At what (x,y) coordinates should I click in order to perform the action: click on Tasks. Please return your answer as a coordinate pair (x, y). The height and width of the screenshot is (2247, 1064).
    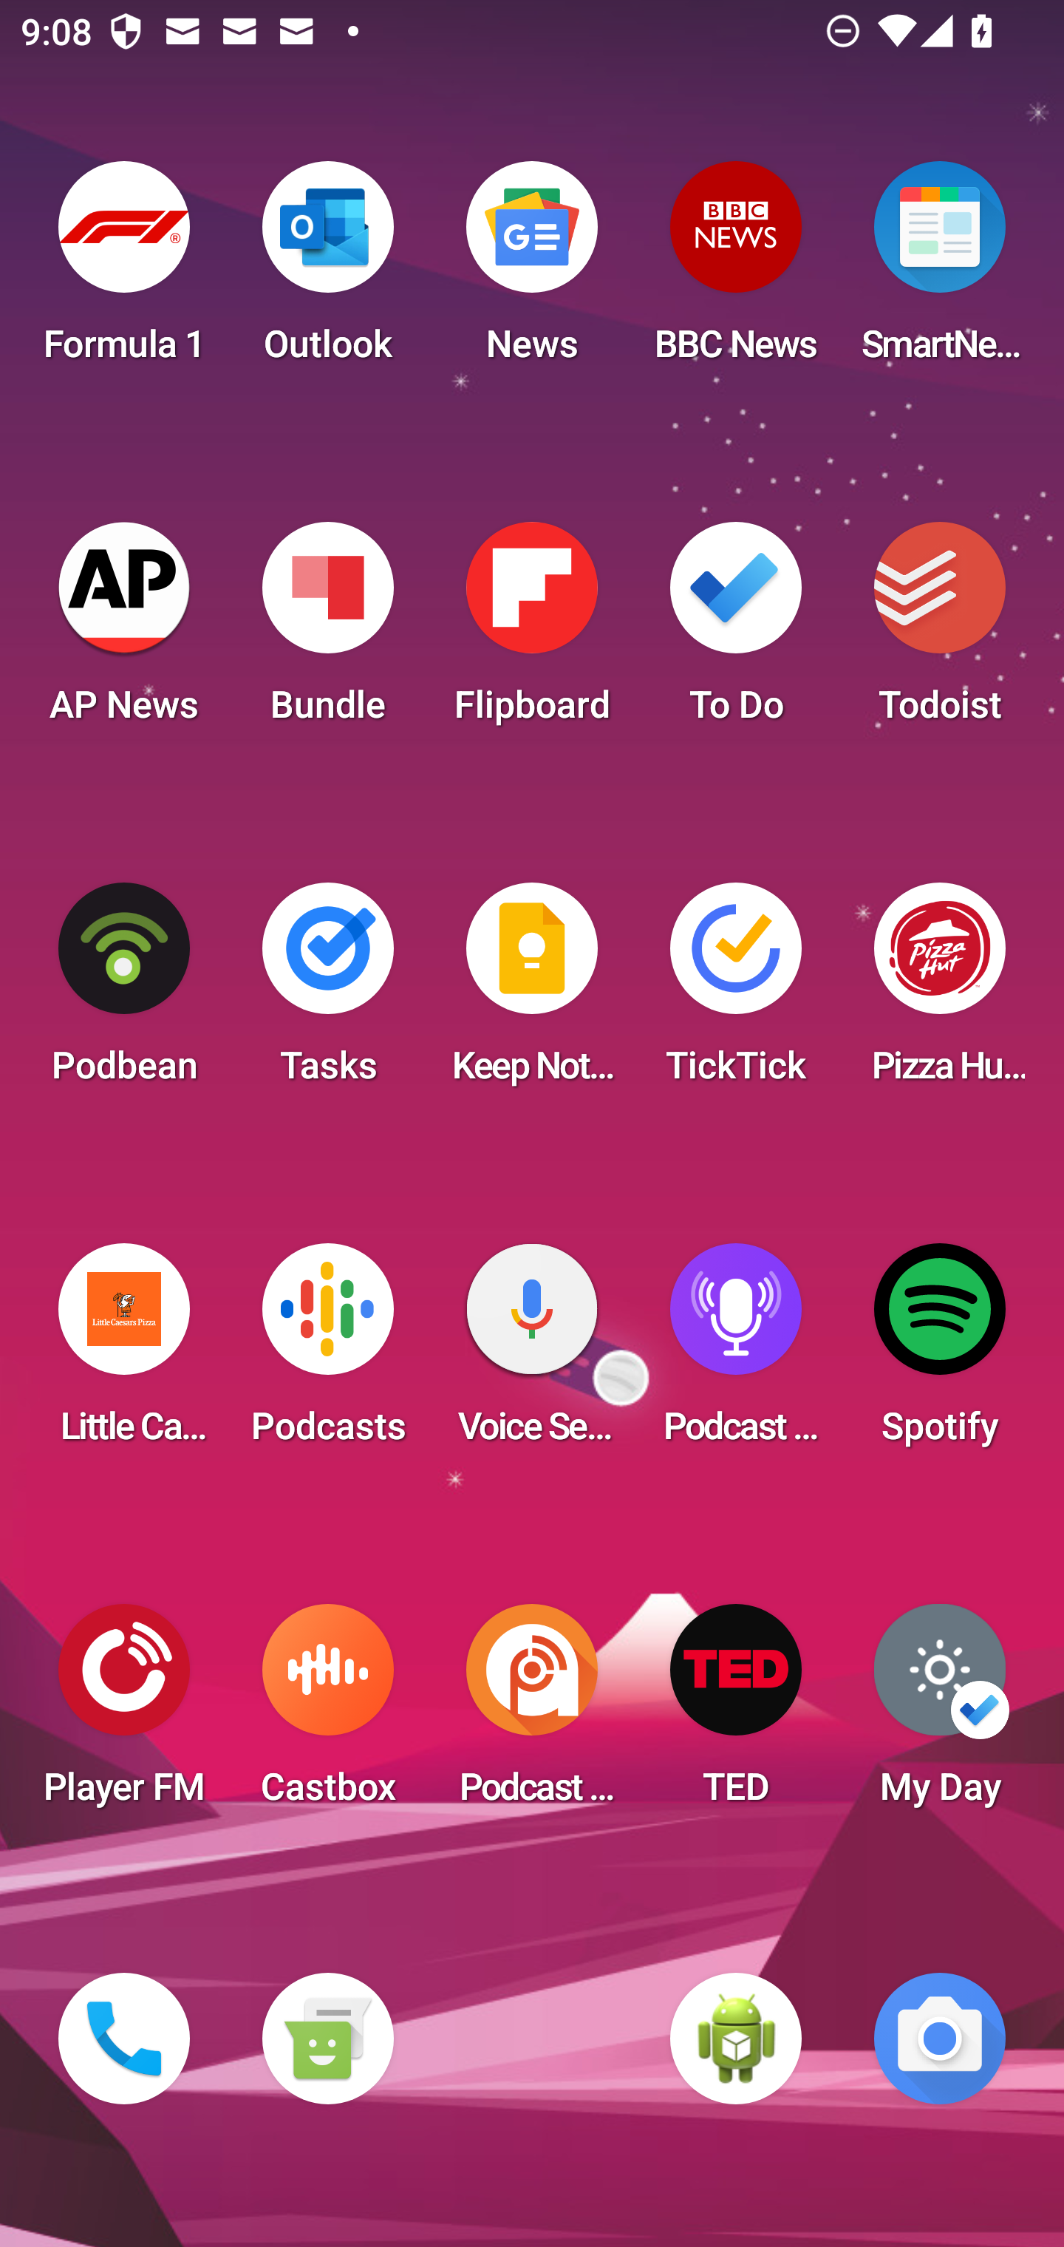
    Looking at the image, I should click on (327, 992).